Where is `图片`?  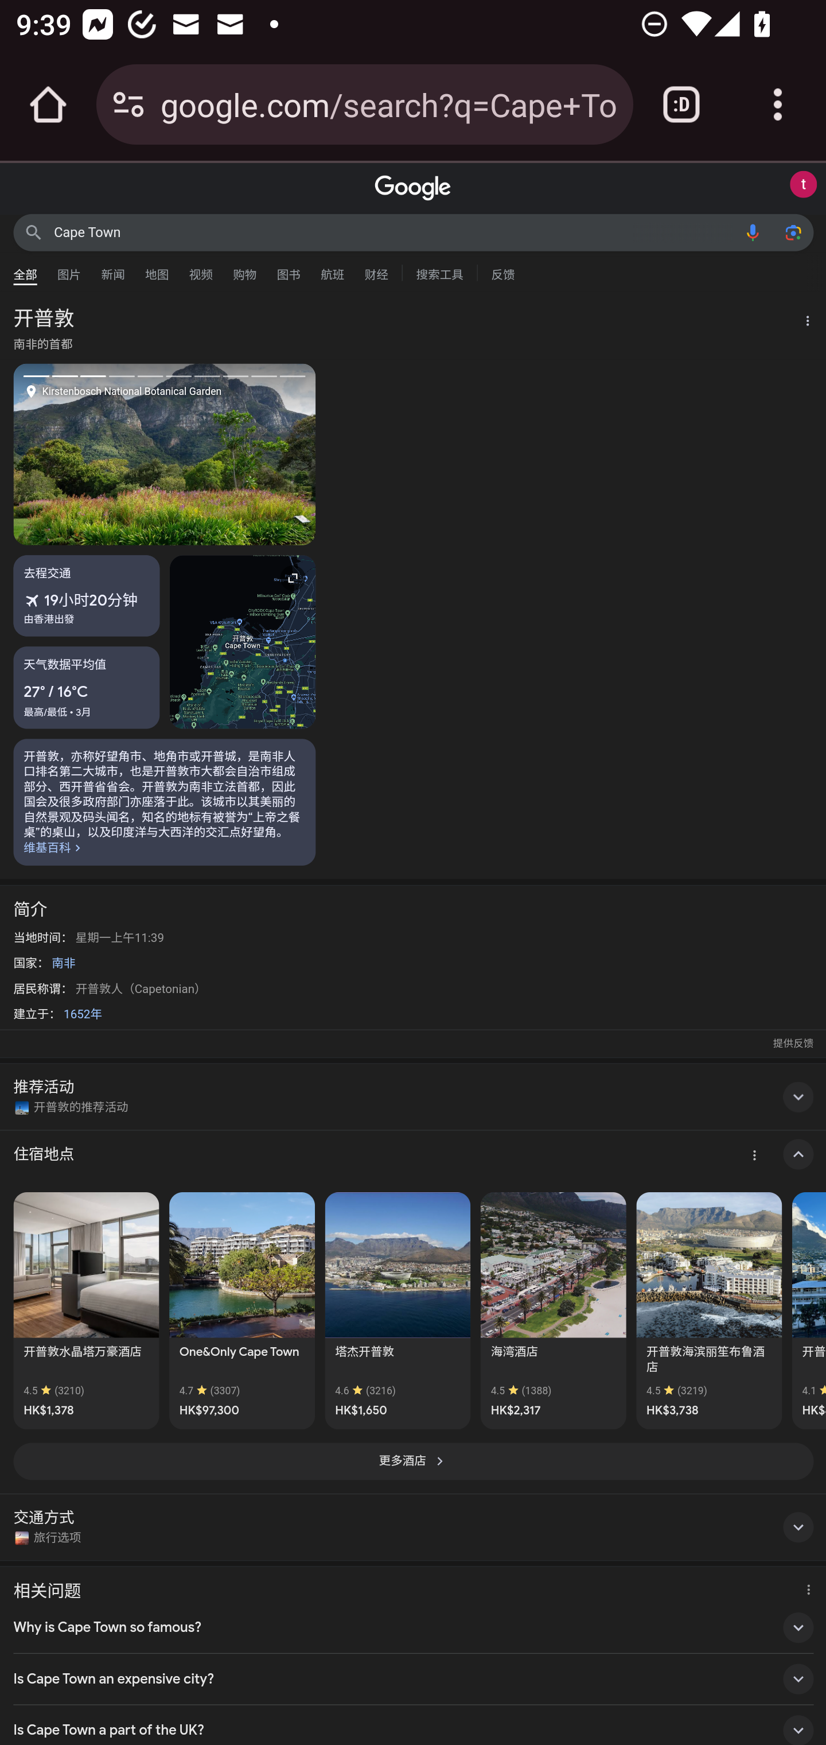 图片 is located at coordinates (69, 269).